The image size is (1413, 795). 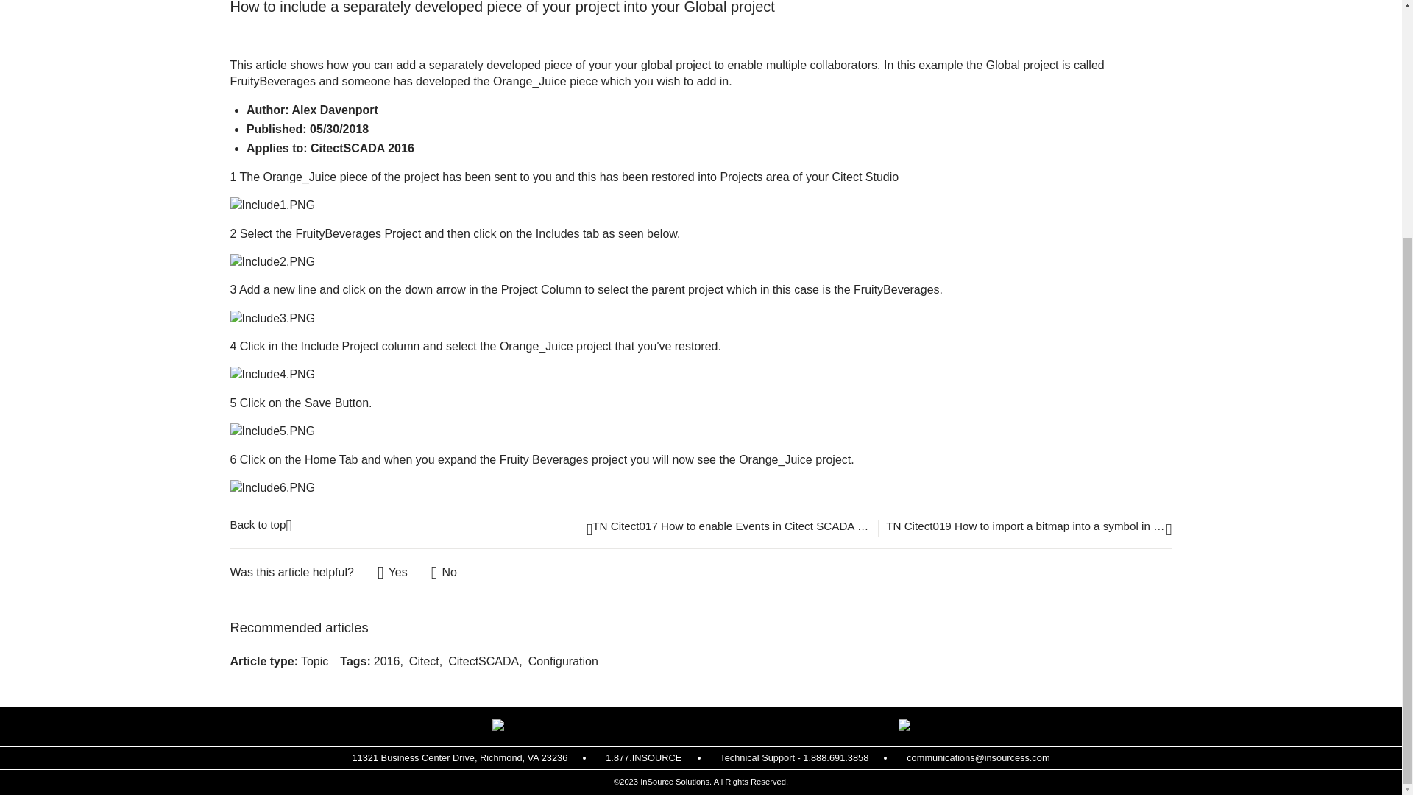 What do you see at coordinates (483, 661) in the screenshot?
I see `CitectSCADA` at bounding box center [483, 661].